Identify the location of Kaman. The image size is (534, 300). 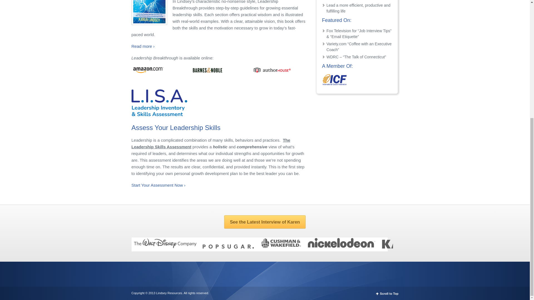
(410, 247).